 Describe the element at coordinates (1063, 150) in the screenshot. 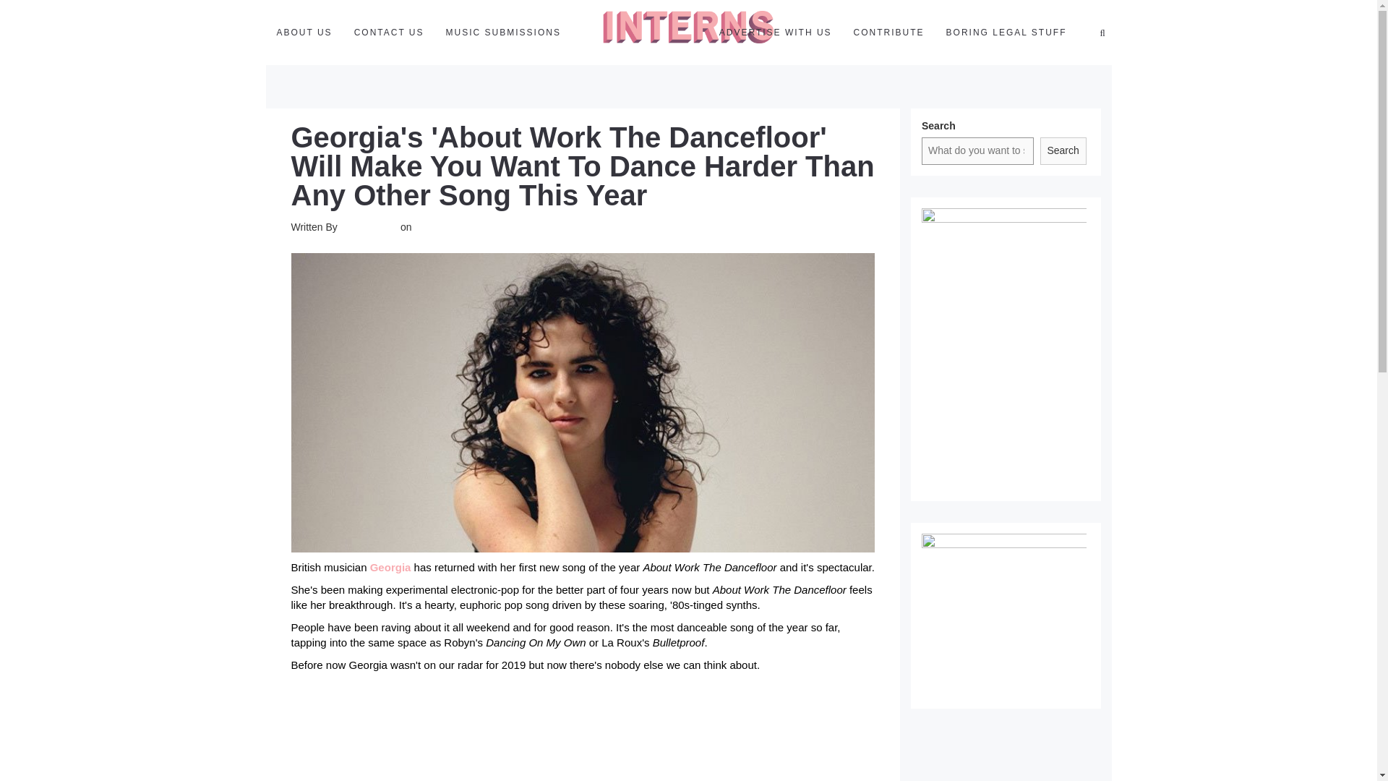

I see `Search` at that location.